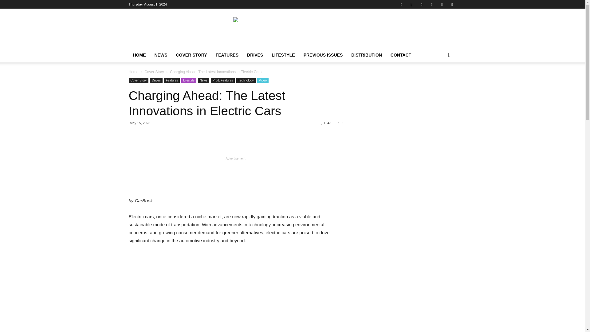 This screenshot has width=590, height=332. What do you see at coordinates (160, 55) in the screenshot?
I see `NEWS` at bounding box center [160, 55].